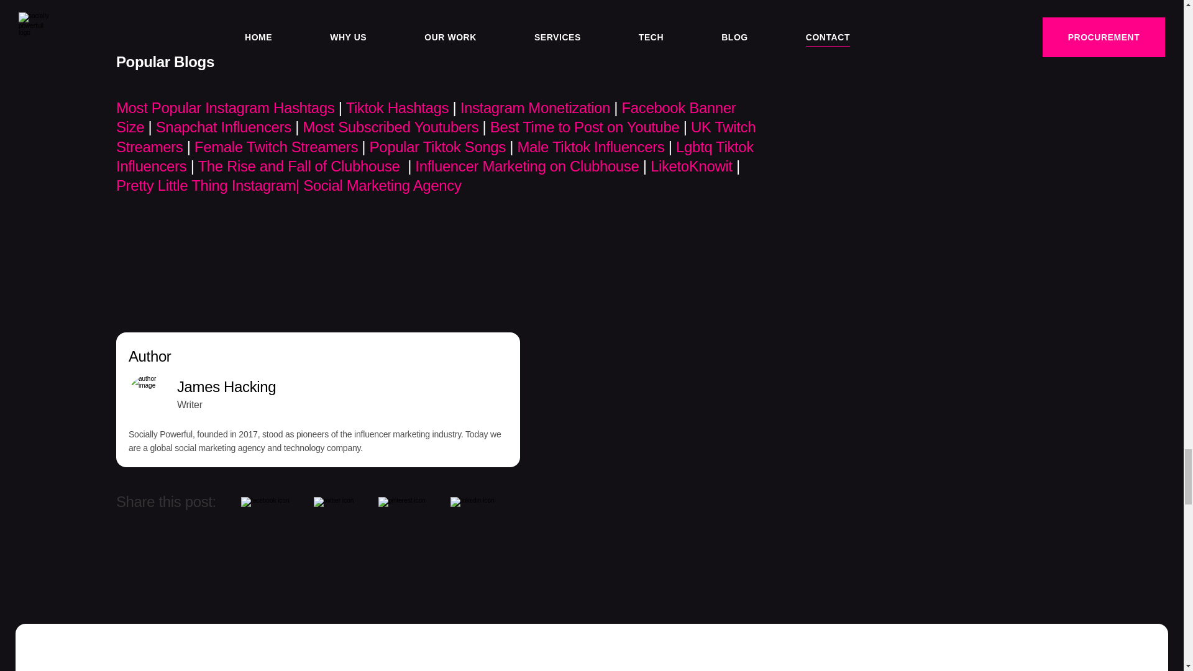  What do you see at coordinates (535, 108) in the screenshot?
I see `Instagram Monetization` at bounding box center [535, 108].